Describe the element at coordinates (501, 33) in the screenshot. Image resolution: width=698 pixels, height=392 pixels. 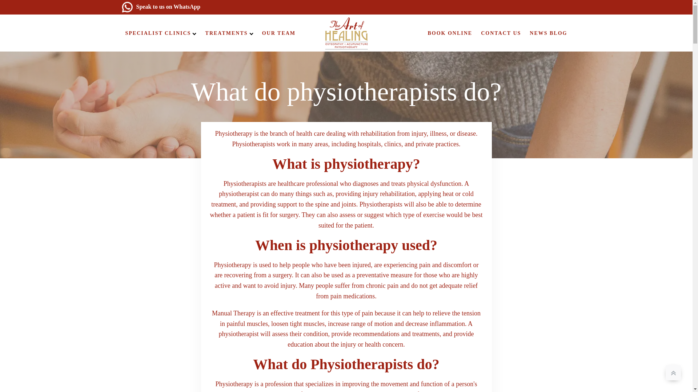
I see `CONTACT US` at that location.